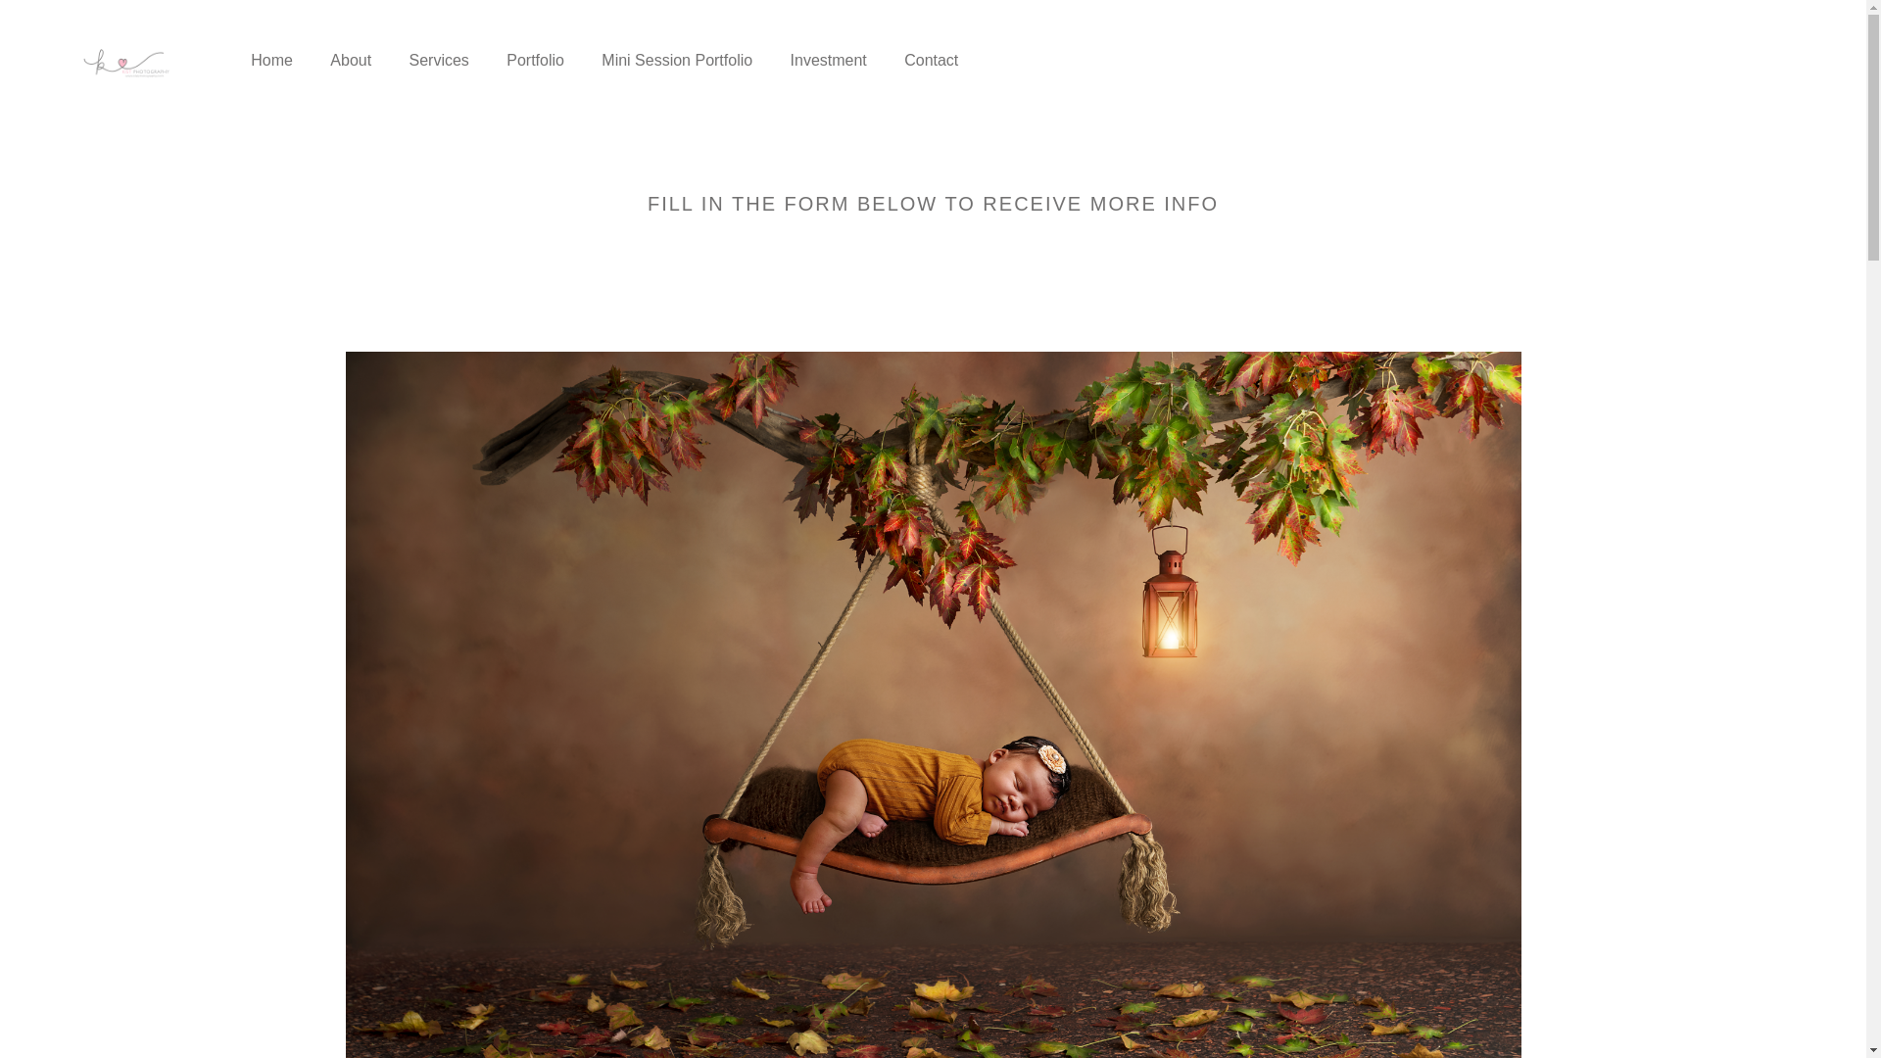 The height and width of the screenshot is (1058, 1881). I want to click on Investment, so click(829, 61).